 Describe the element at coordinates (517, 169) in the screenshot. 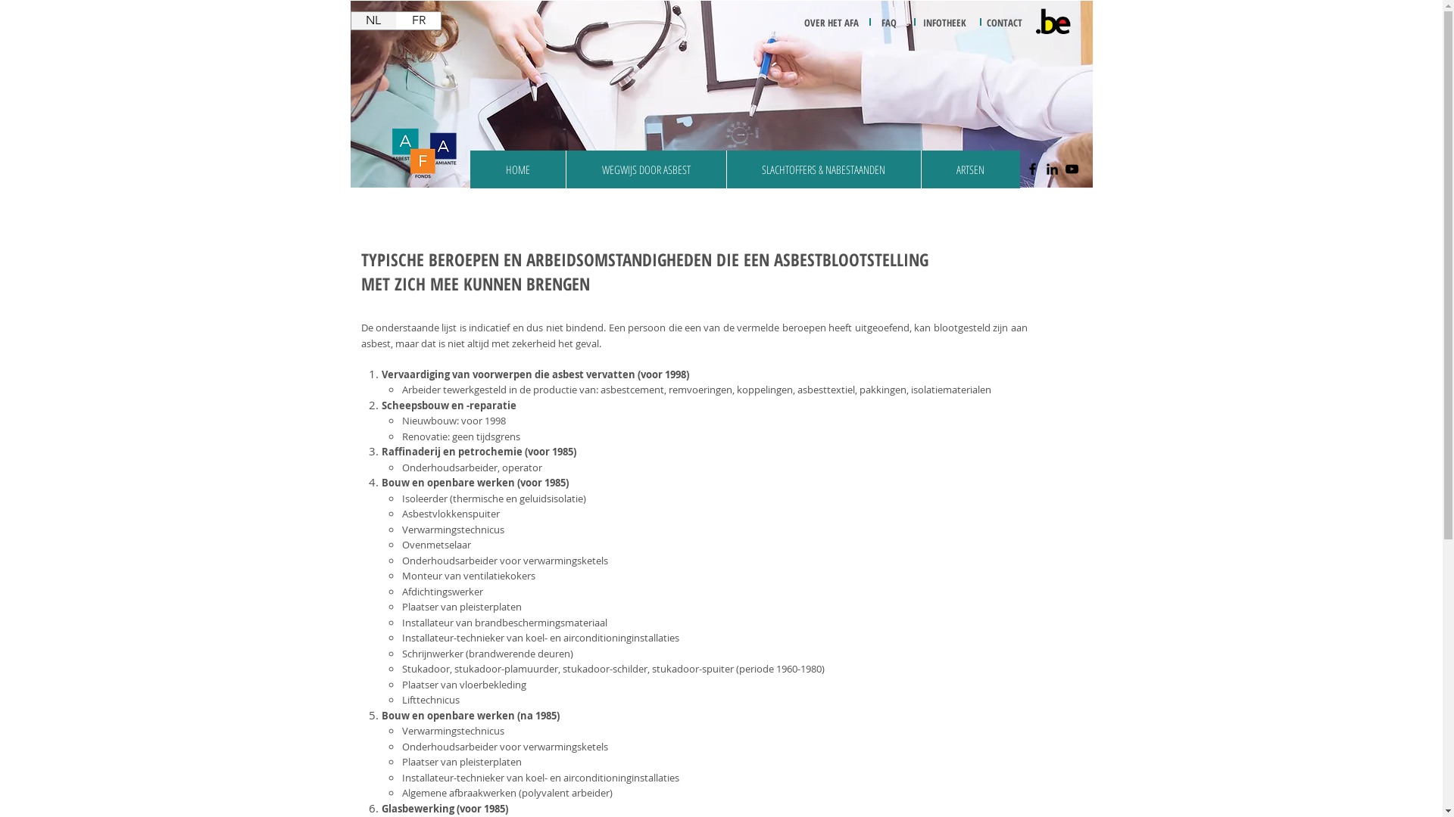

I see `HOME` at that location.